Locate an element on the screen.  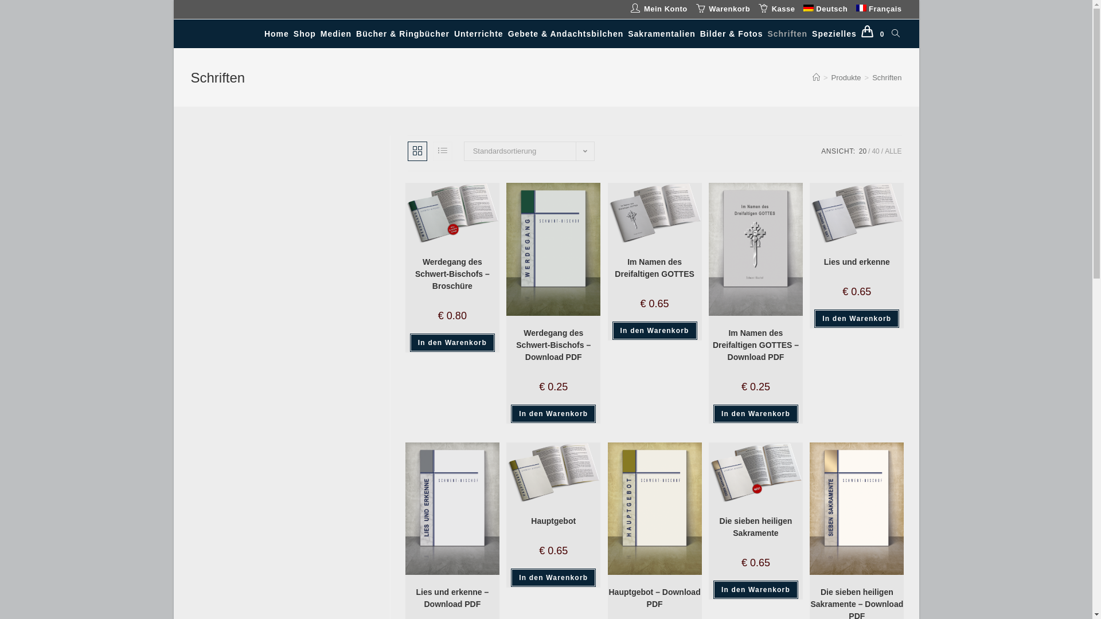
Produkte is located at coordinates (846, 78).